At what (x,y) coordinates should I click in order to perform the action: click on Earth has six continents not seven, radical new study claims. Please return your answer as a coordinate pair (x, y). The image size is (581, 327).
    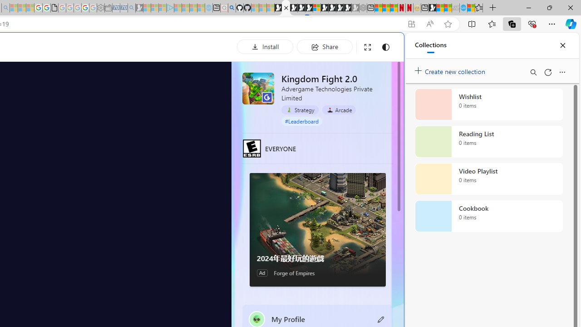
    Looking at the image, I should click on (448, 8).